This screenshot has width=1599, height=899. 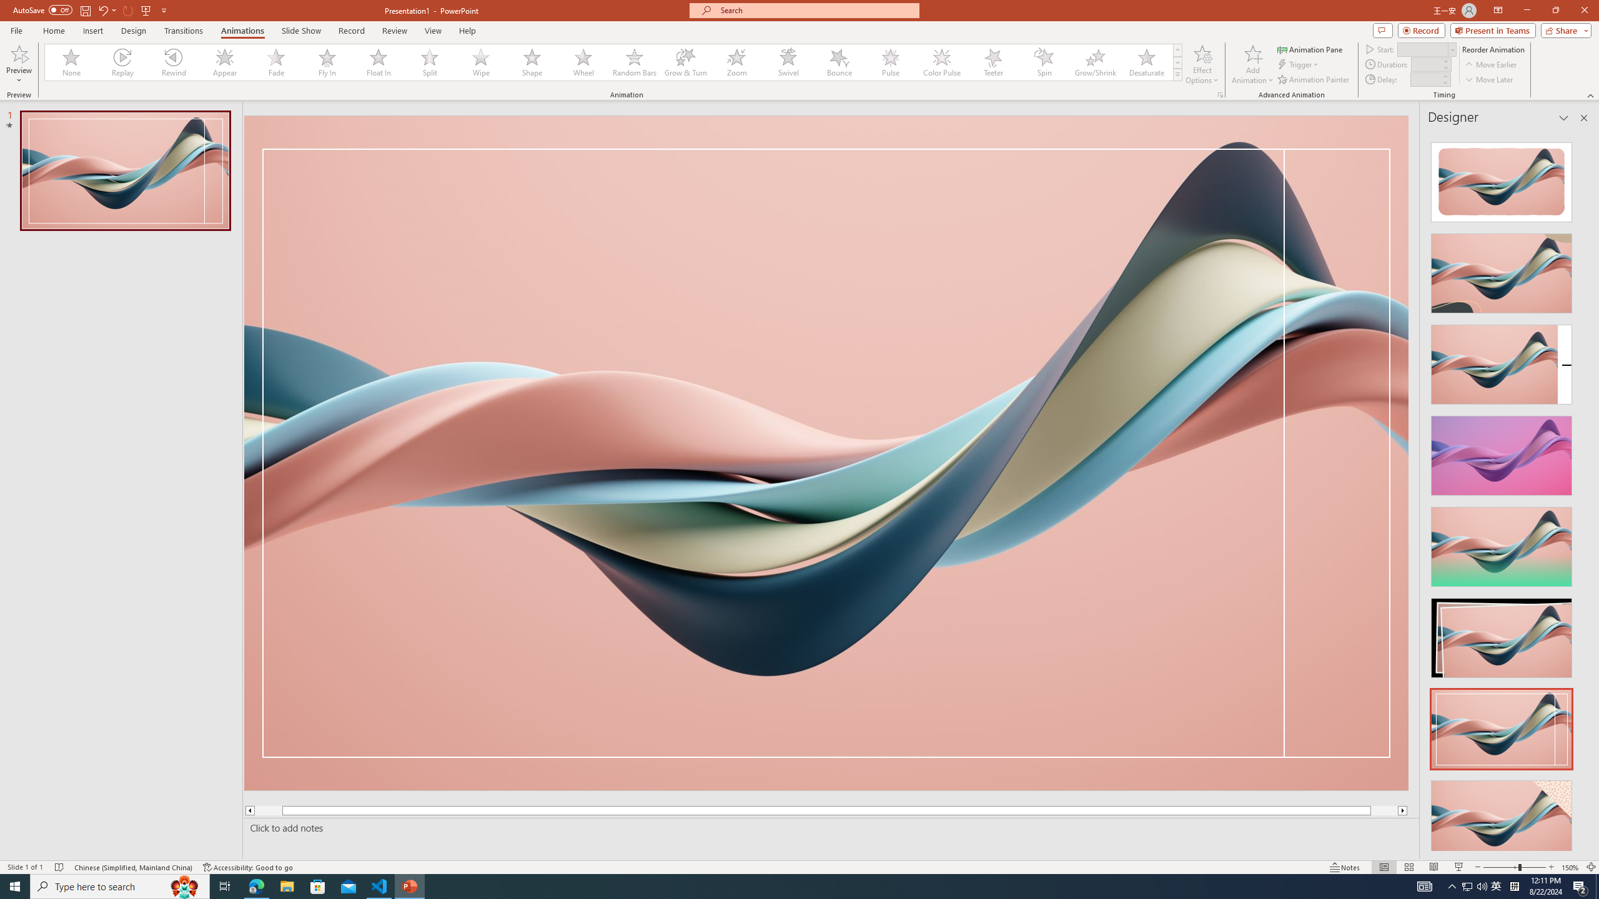 I want to click on AutomationID: AnimationGallery, so click(x=613, y=62).